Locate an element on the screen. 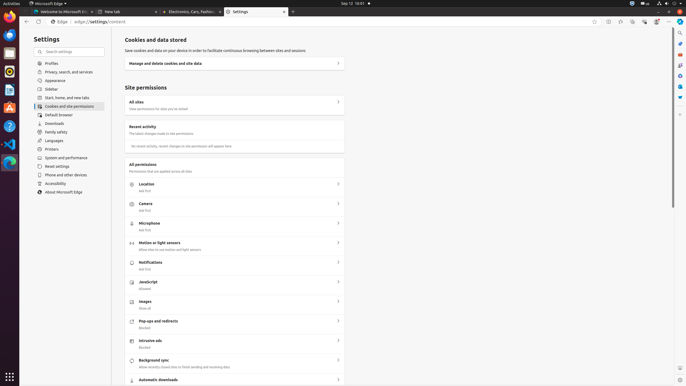  Close tab is located at coordinates (92, 12).